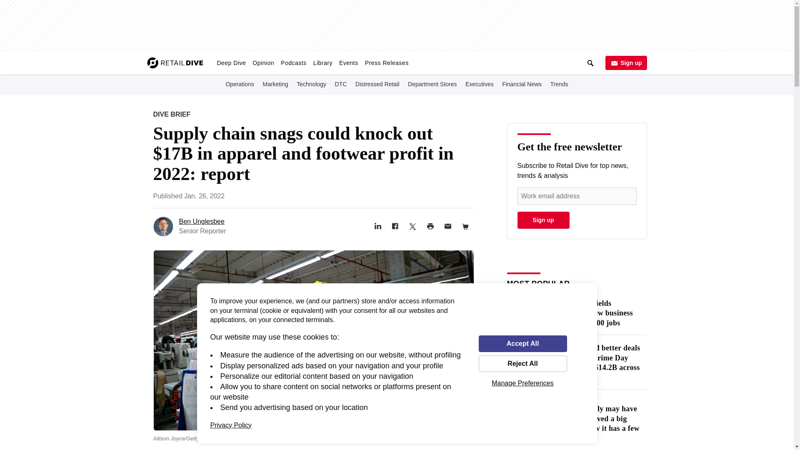 The image size is (800, 450). Describe the element at coordinates (341, 84) in the screenshot. I see `DTC` at that location.